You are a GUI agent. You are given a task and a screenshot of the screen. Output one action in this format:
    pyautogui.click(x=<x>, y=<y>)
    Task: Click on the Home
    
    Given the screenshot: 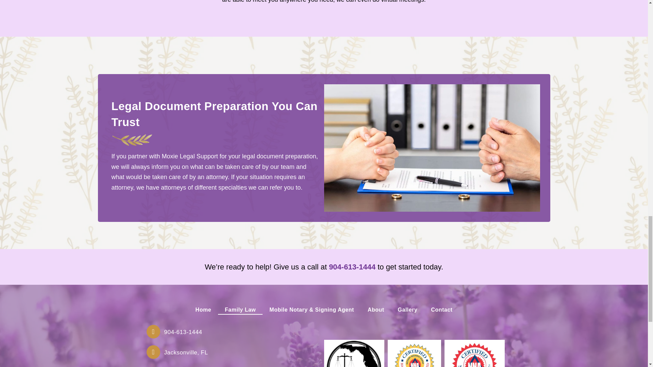 What is the action you would take?
    pyautogui.click(x=203, y=310)
    